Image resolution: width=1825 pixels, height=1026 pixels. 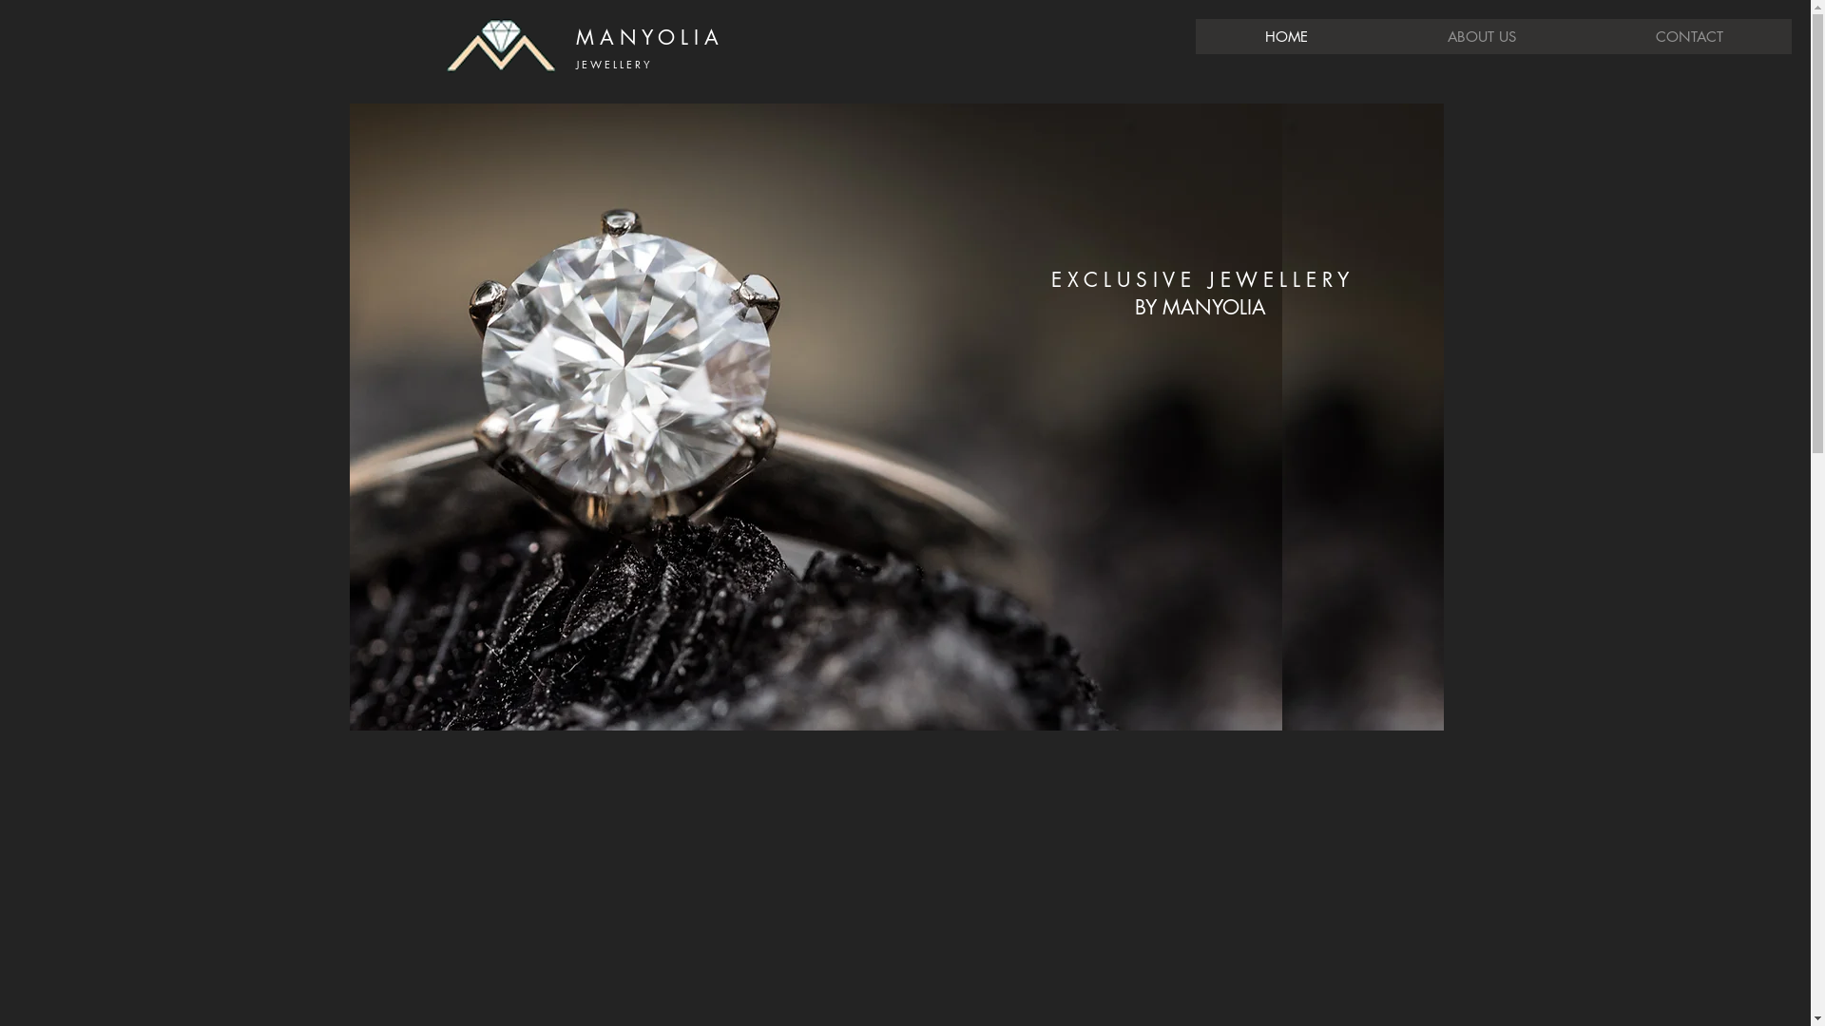 I want to click on Gold Jewelry, so click(x=816, y=417).